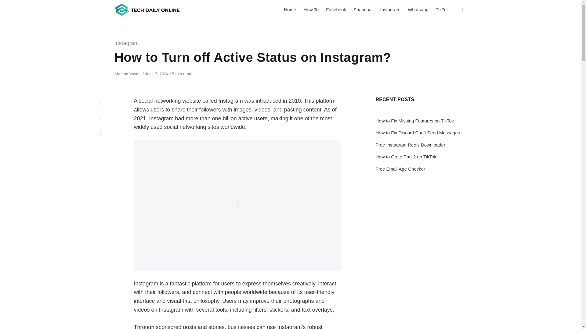  What do you see at coordinates (414, 121) in the screenshot?
I see `How to Fix Missing Features on TikTok` at bounding box center [414, 121].